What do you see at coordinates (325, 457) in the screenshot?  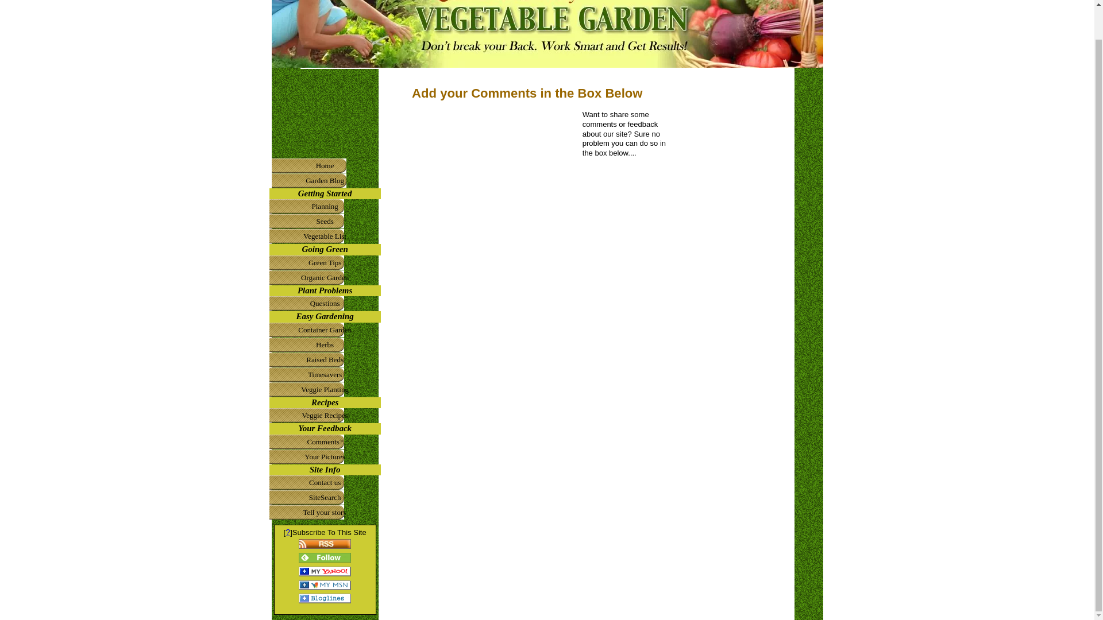 I see `Your Pictures` at bounding box center [325, 457].